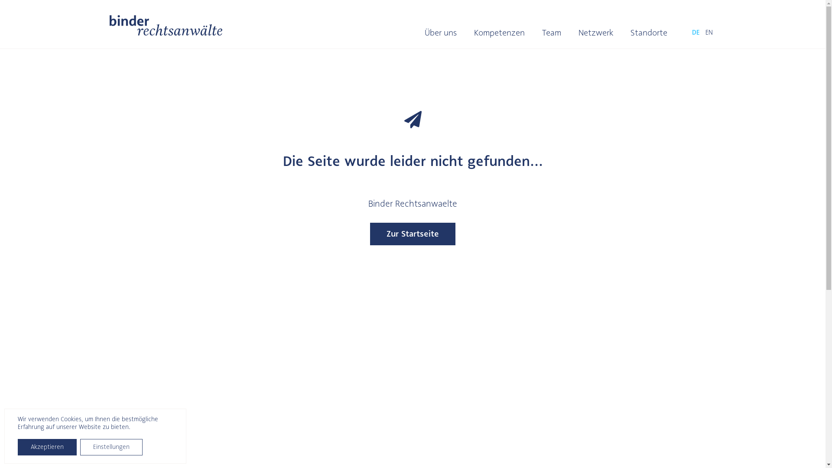  What do you see at coordinates (413, 234) in the screenshot?
I see `Zur Startseite` at bounding box center [413, 234].